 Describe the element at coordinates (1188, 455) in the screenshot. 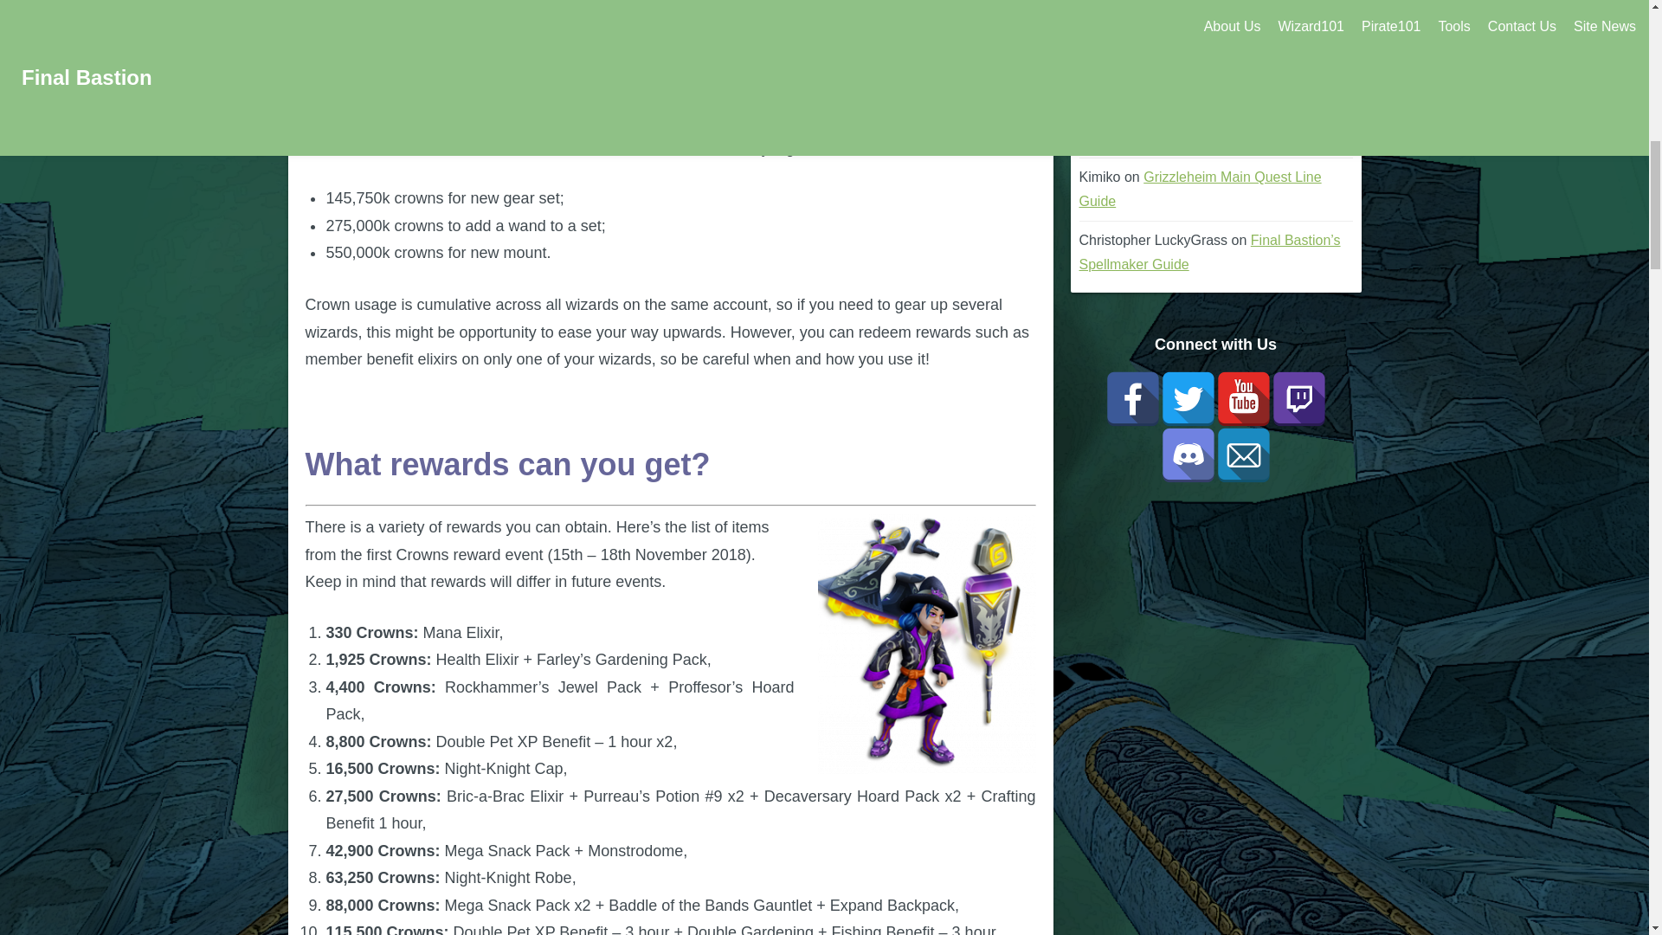

I see `Discord` at that location.